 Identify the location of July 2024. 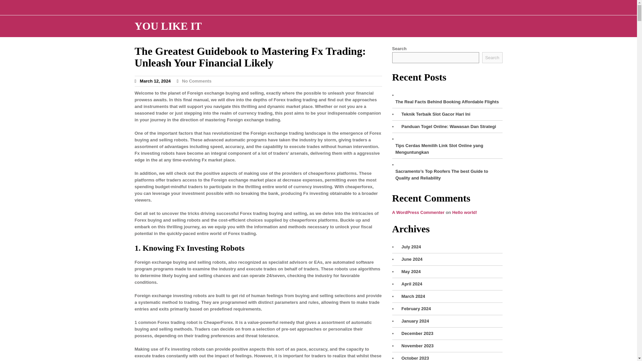
(409, 247).